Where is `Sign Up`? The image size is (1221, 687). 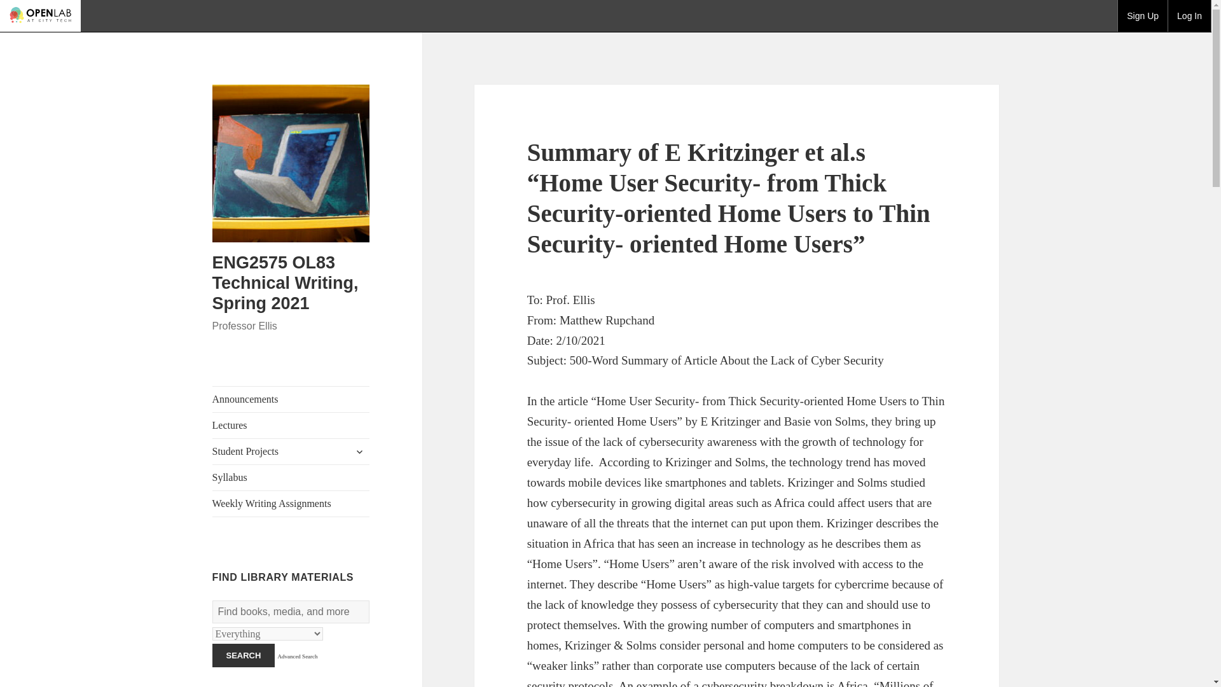 Sign Up is located at coordinates (1142, 15).